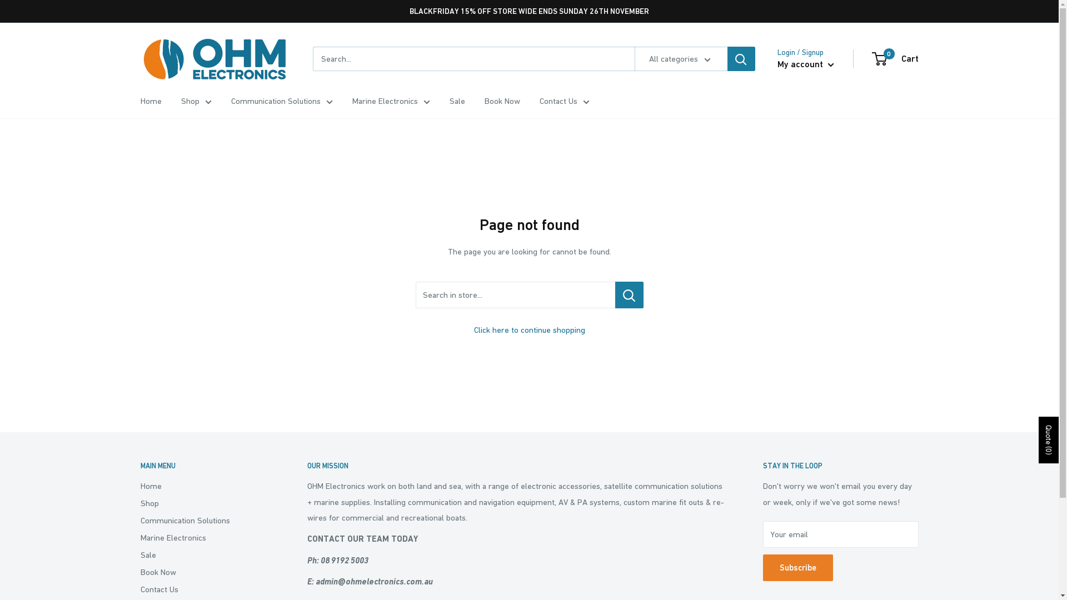 This screenshot has height=600, width=1067. I want to click on AG, so click(140, 578).